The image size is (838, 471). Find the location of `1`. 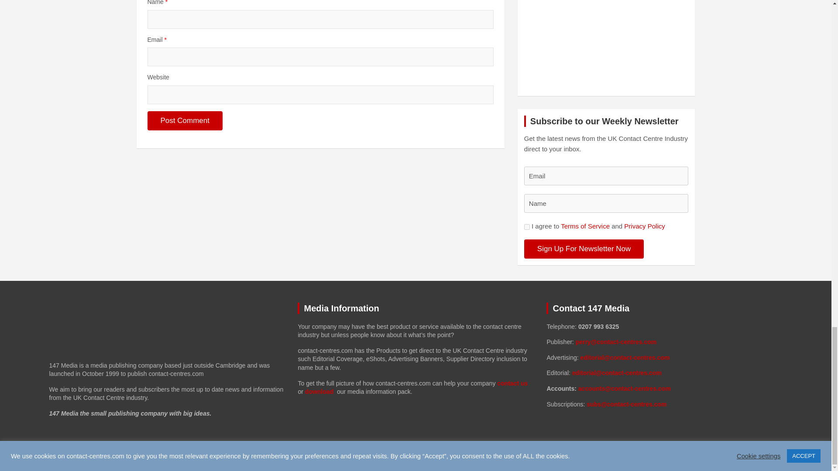

1 is located at coordinates (527, 227).